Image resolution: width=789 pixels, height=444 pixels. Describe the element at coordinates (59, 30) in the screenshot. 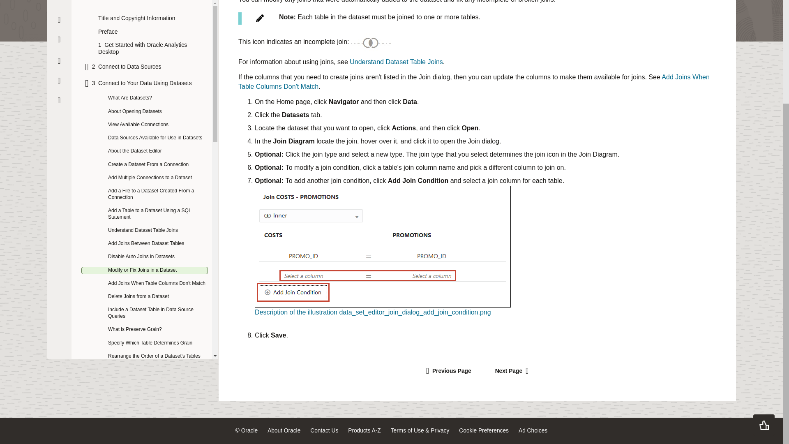

I see `Download PDF` at that location.